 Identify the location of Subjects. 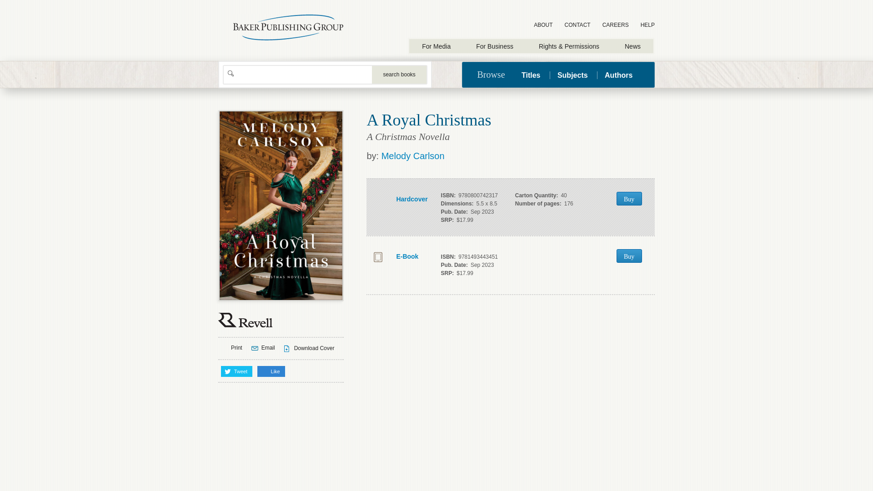
(572, 75).